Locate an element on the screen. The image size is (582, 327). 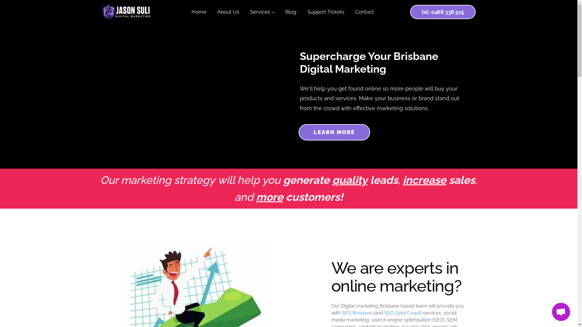
LEARN MORE is located at coordinates (334, 132).